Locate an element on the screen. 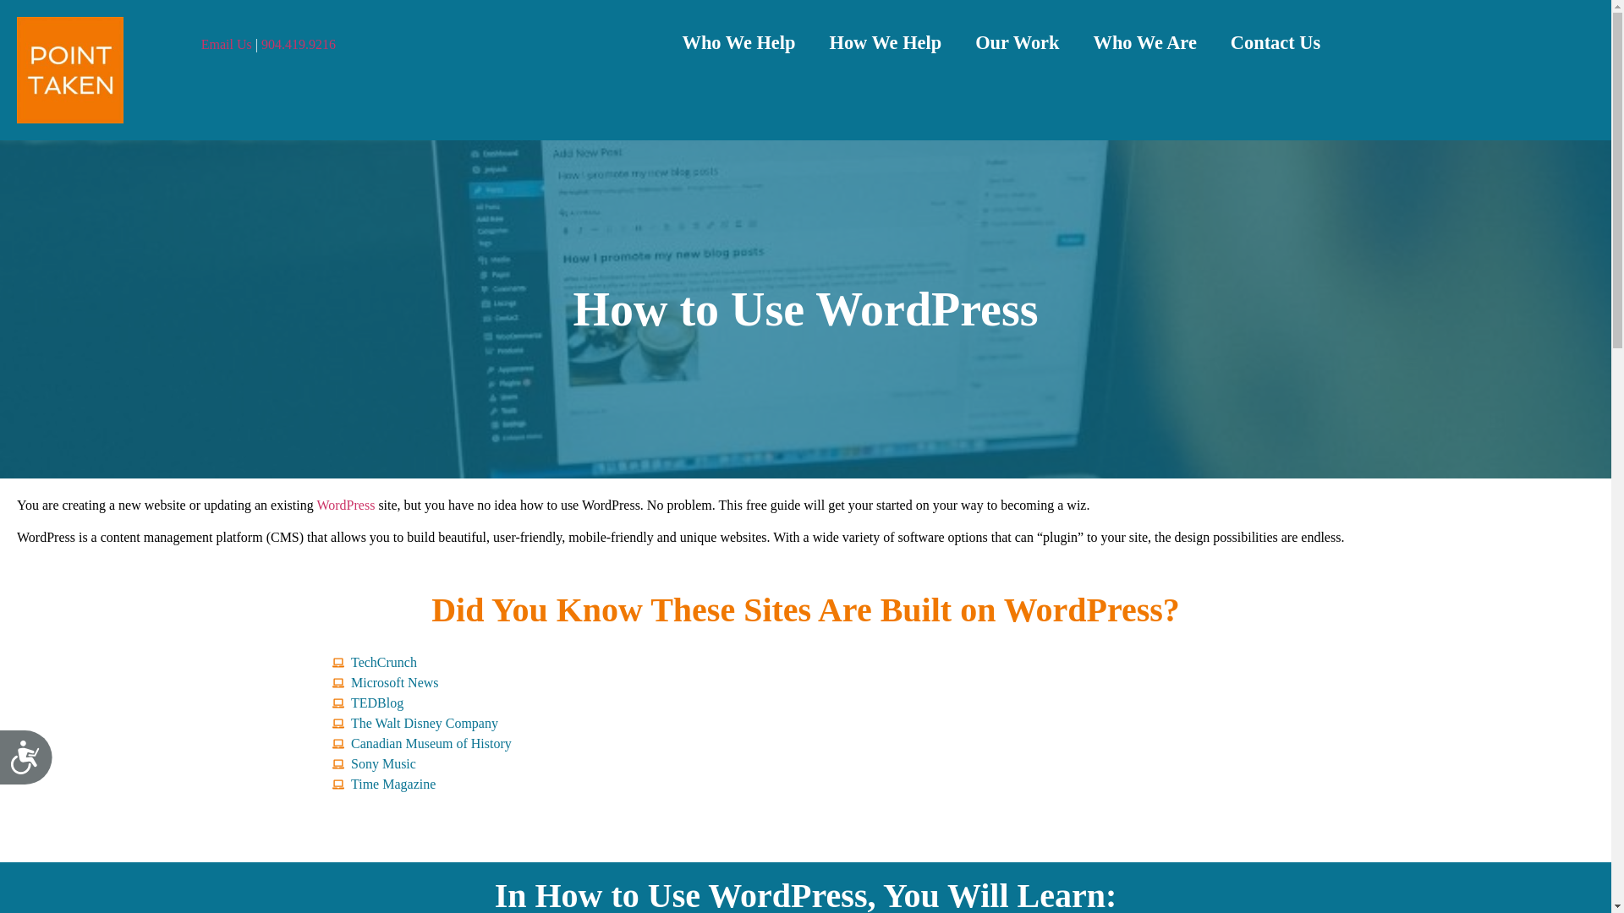  How We Help is located at coordinates (885, 42).